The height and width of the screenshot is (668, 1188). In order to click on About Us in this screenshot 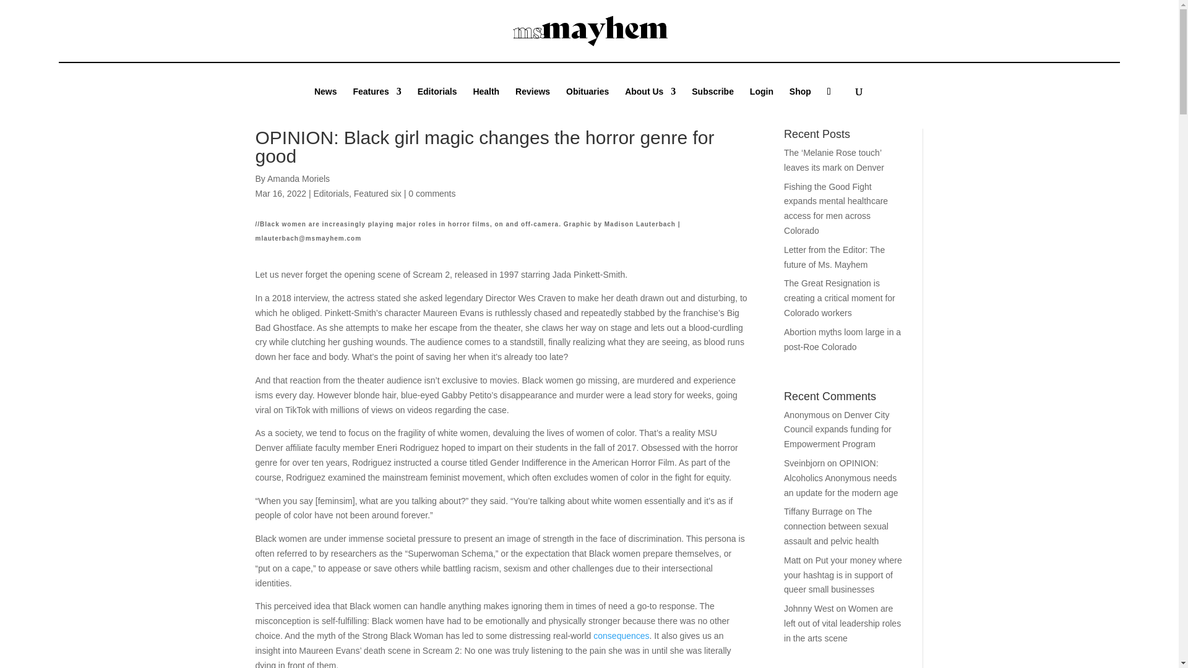, I will do `click(650, 100)`.